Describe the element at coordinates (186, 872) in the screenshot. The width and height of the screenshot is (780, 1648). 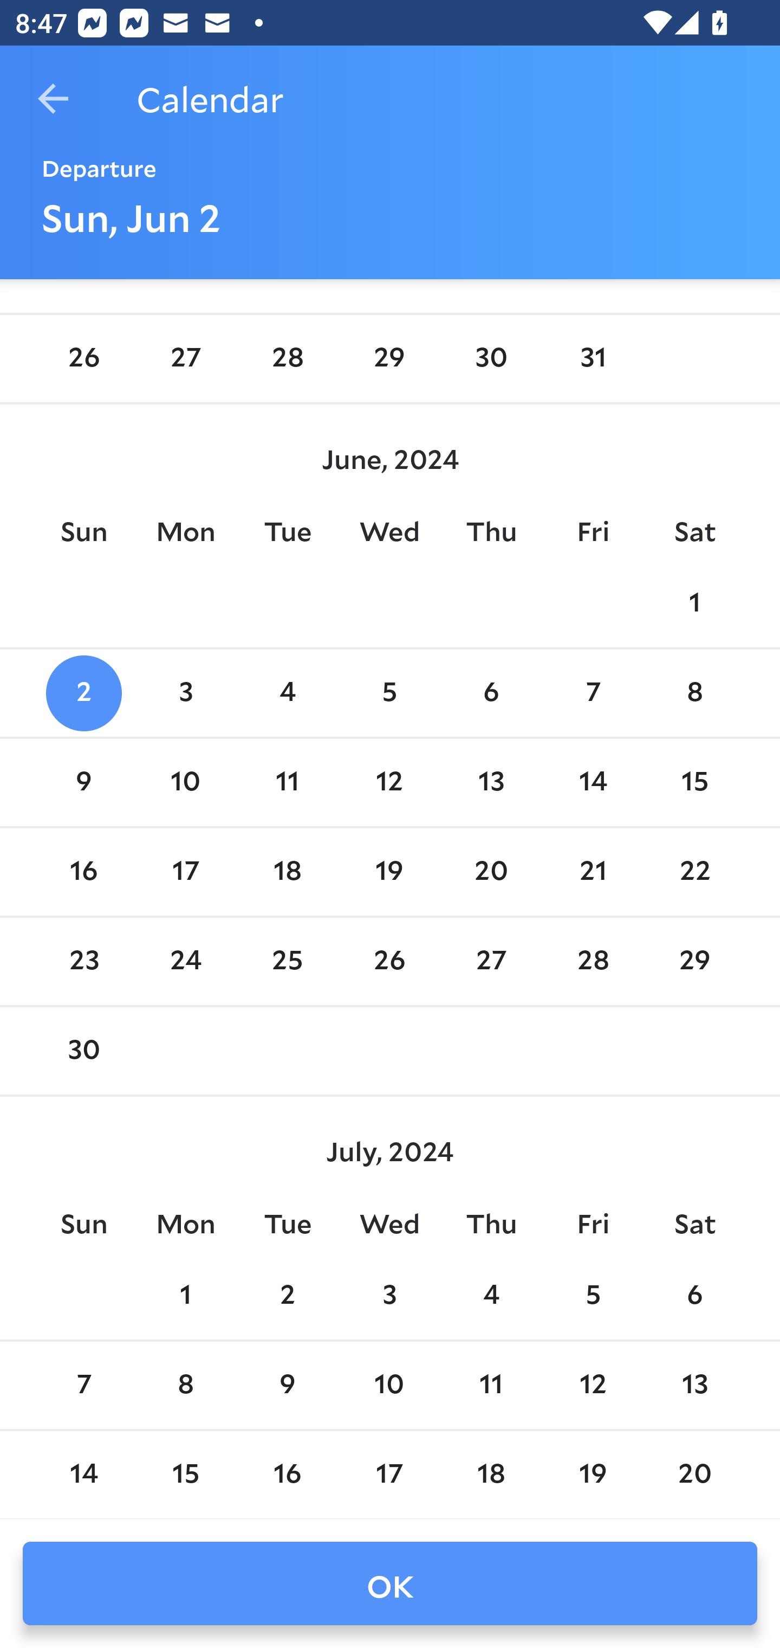
I see `17` at that location.